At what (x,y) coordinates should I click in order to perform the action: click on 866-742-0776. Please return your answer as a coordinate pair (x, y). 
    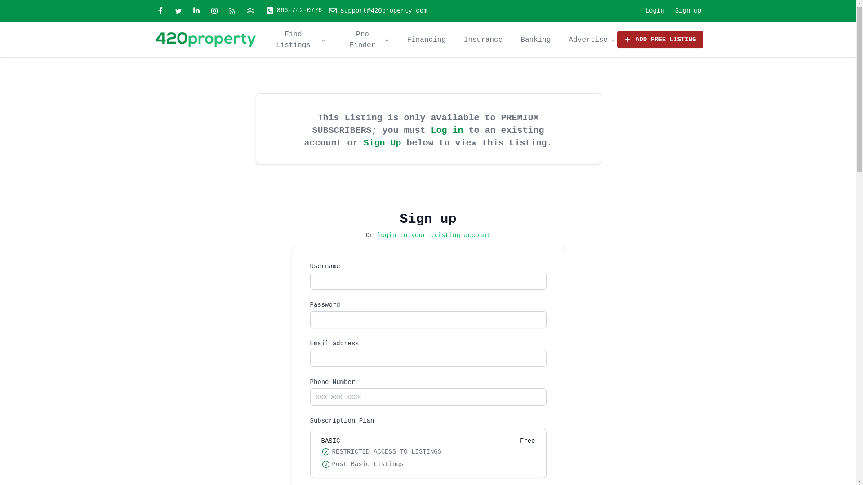
    Looking at the image, I should click on (294, 11).